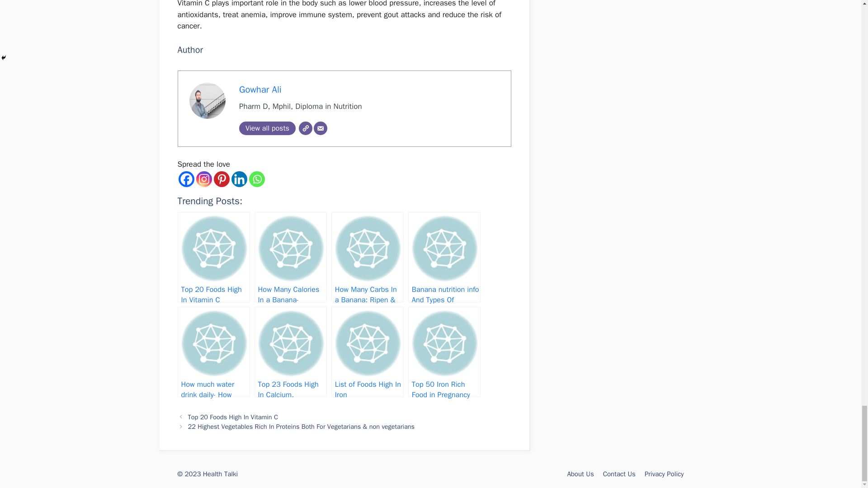 Image resolution: width=868 pixels, height=488 pixels. What do you see at coordinates (256, 179) in the screenshot?
I see `Whatsapp` at bounding box center [256, 179].